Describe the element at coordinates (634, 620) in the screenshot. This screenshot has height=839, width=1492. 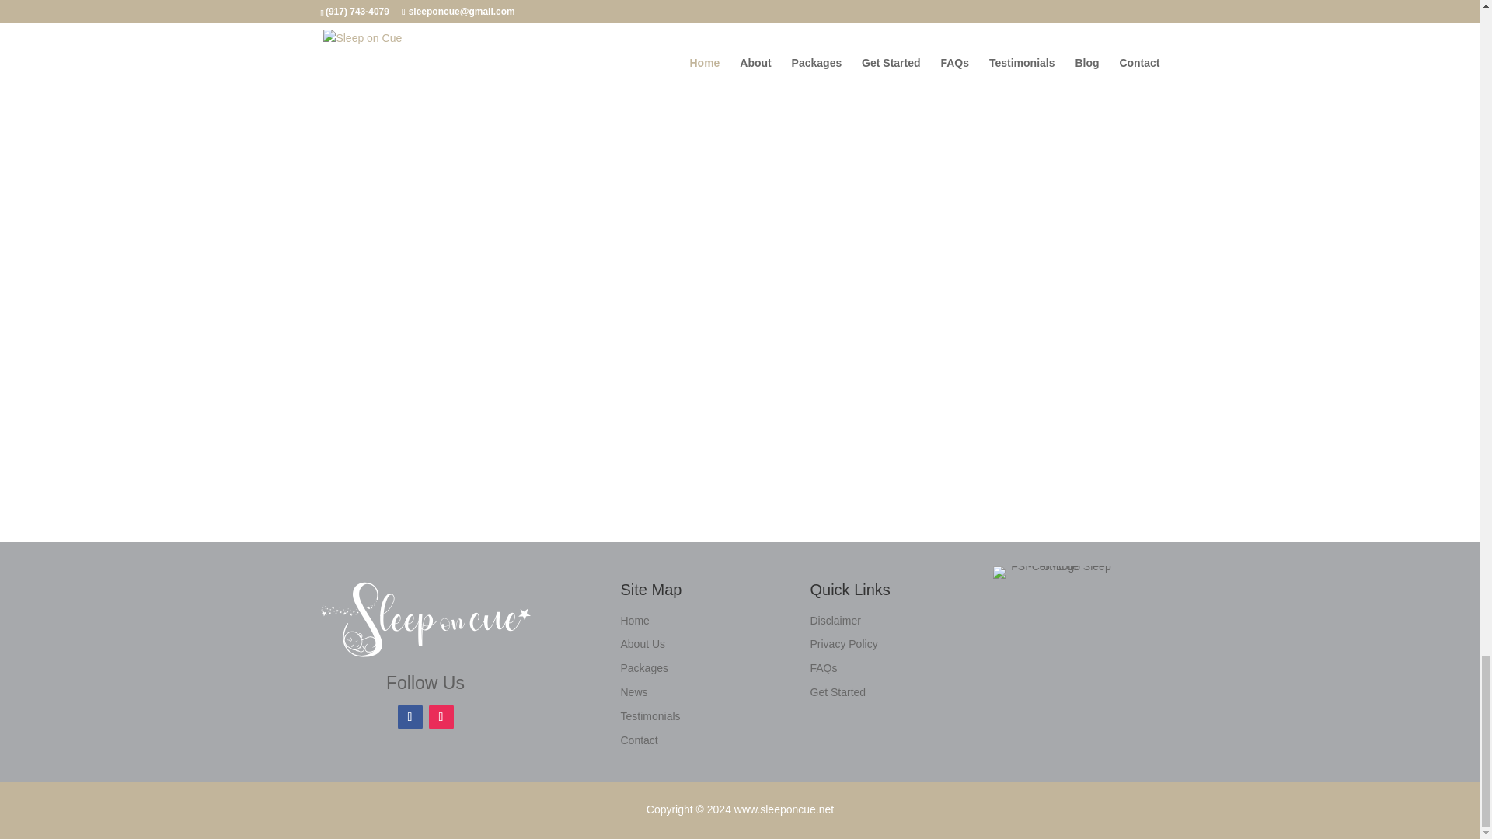
I see `Home` at that location.